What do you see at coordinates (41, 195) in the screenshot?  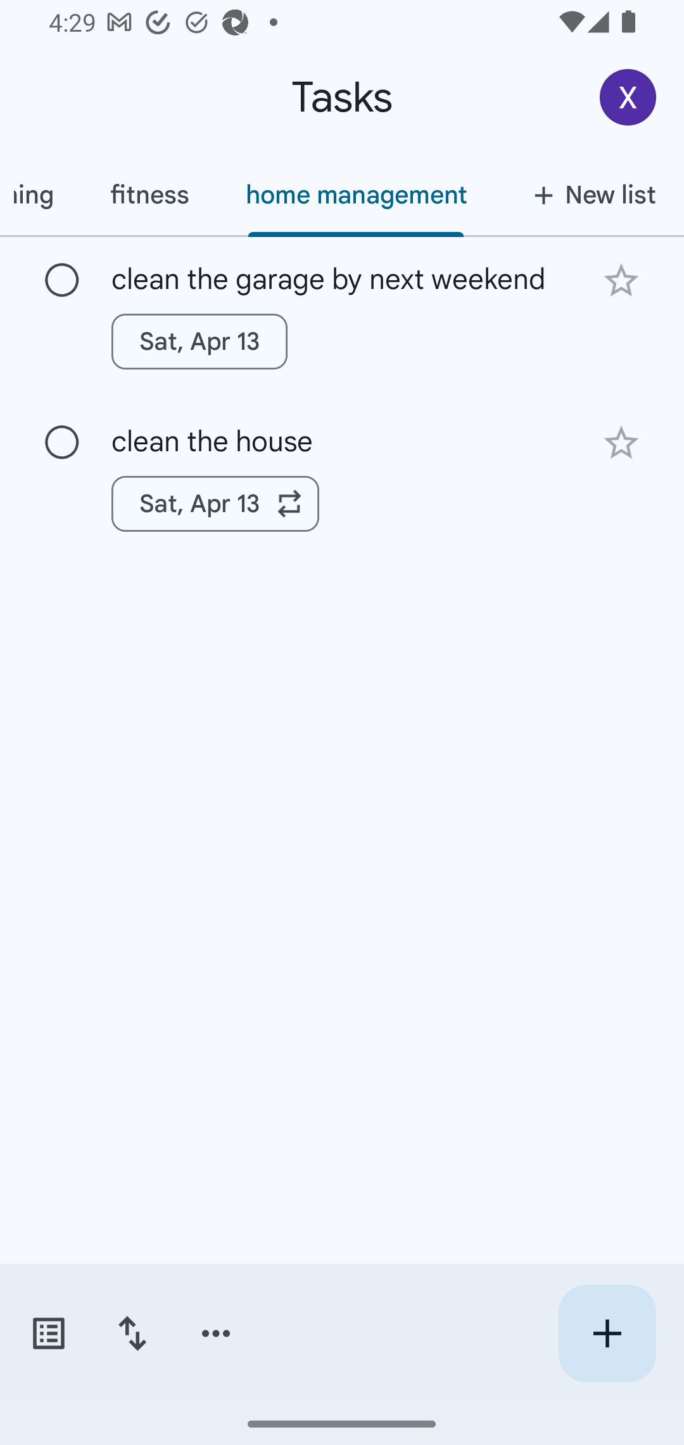 I see `holiday planning` at bounding box center [41, 195].